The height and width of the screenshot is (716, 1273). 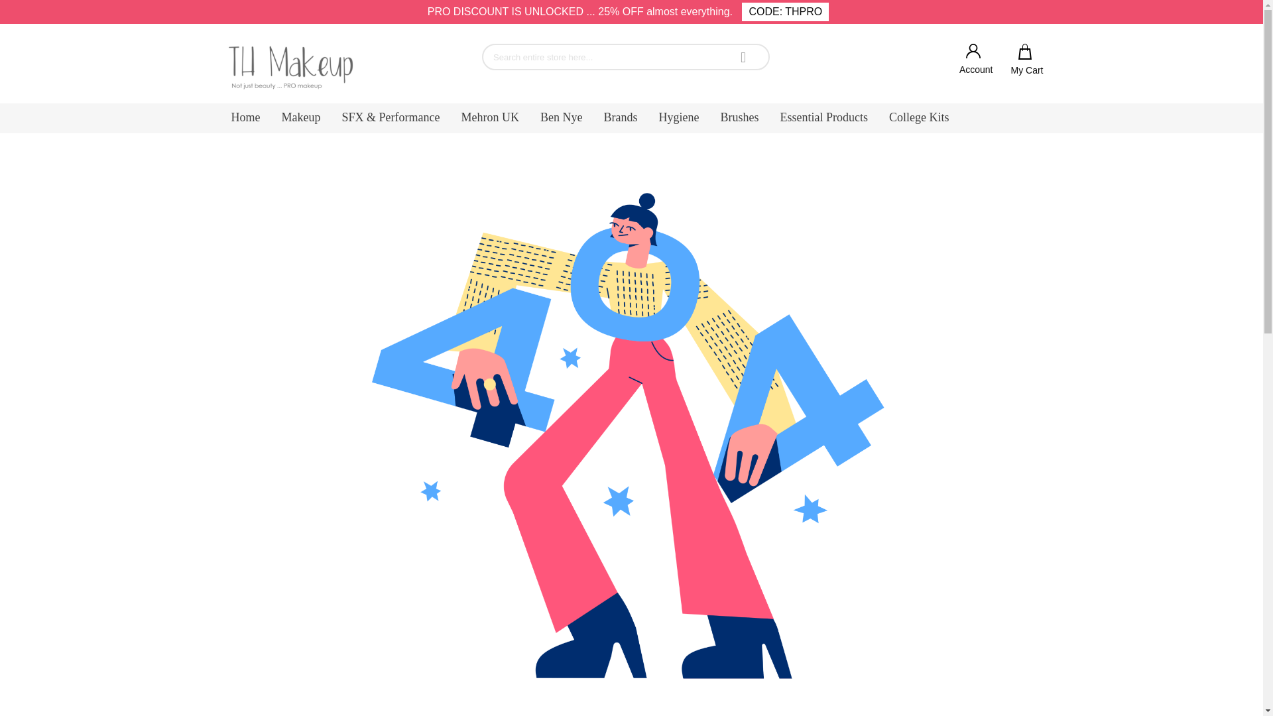 What do you see at coordinates (785, 12) in the screenshot?
I see `CODE: THPRO` at bounding box center [785, 12].